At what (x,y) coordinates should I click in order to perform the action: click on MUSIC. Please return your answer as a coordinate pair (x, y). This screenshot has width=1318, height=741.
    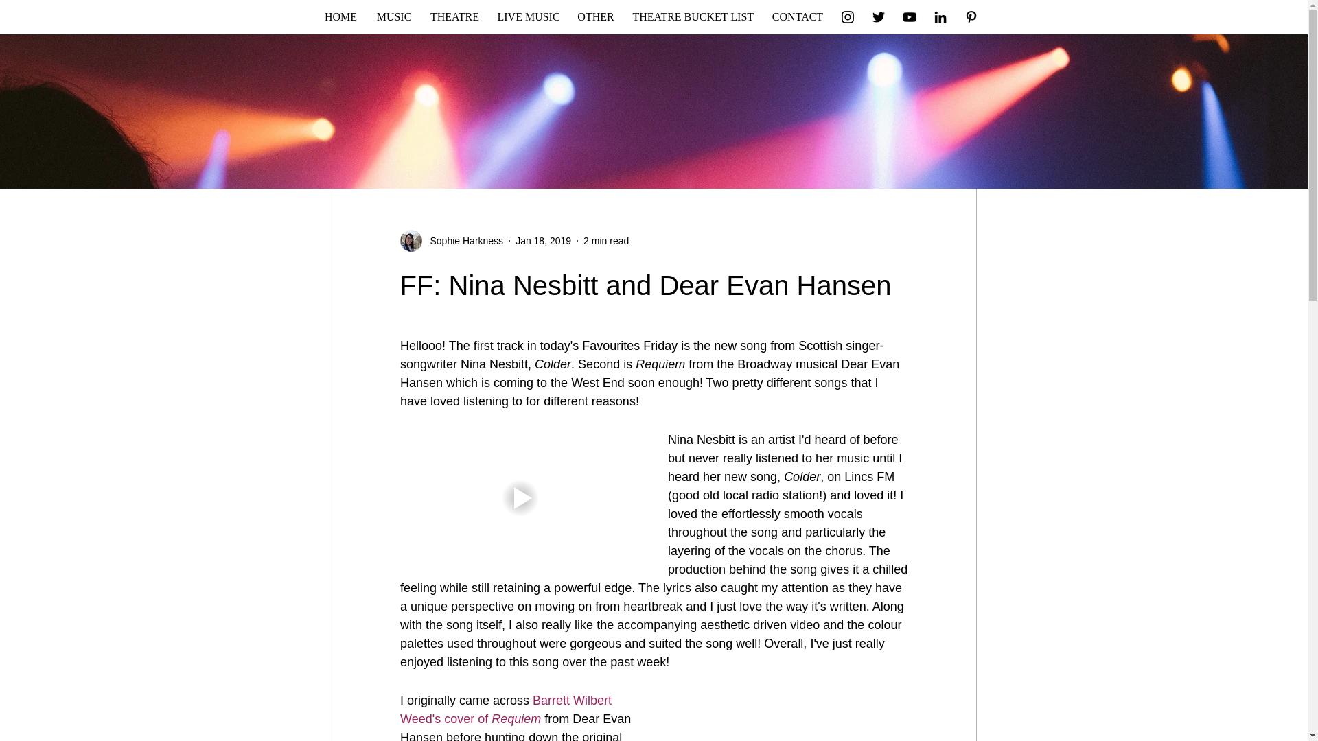
    Looking at the image, I should click on (393, 16).